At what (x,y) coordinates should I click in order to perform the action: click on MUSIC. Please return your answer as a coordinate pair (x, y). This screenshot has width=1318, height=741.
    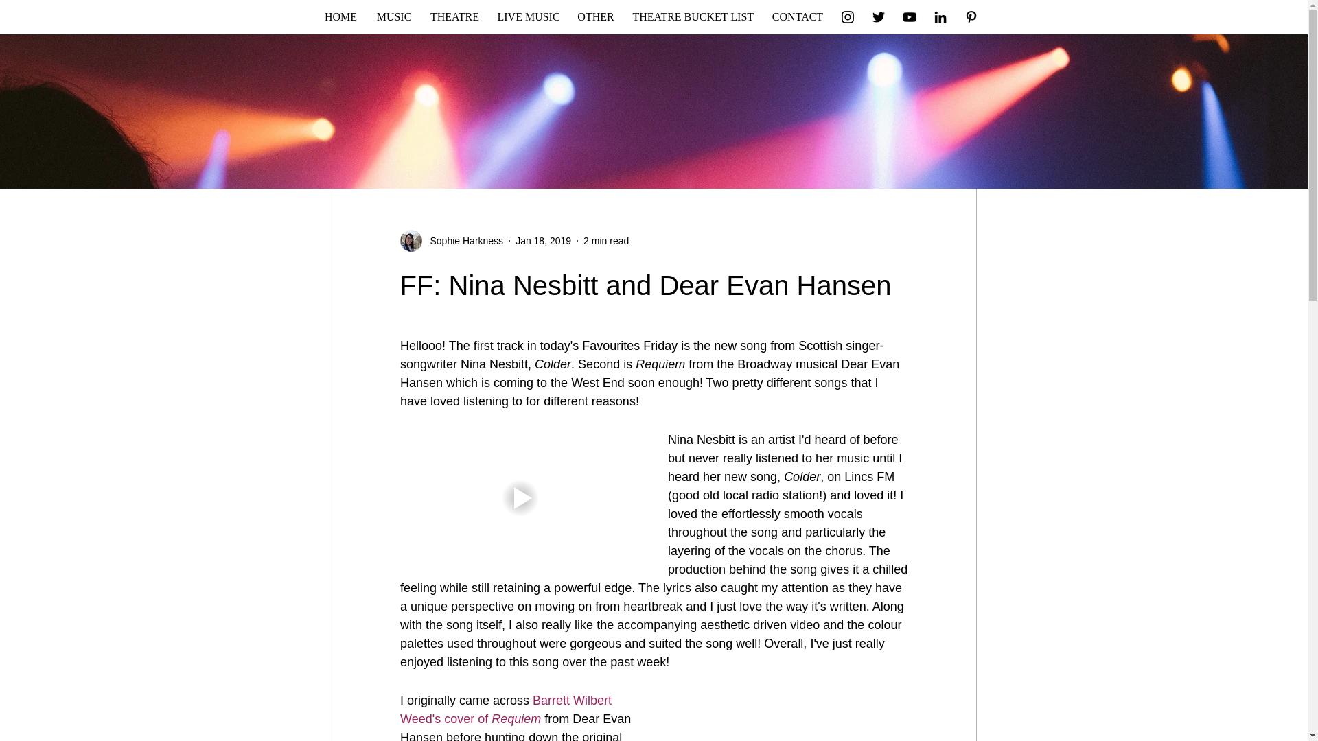
    Looking at the image, I should click on (393, 16).